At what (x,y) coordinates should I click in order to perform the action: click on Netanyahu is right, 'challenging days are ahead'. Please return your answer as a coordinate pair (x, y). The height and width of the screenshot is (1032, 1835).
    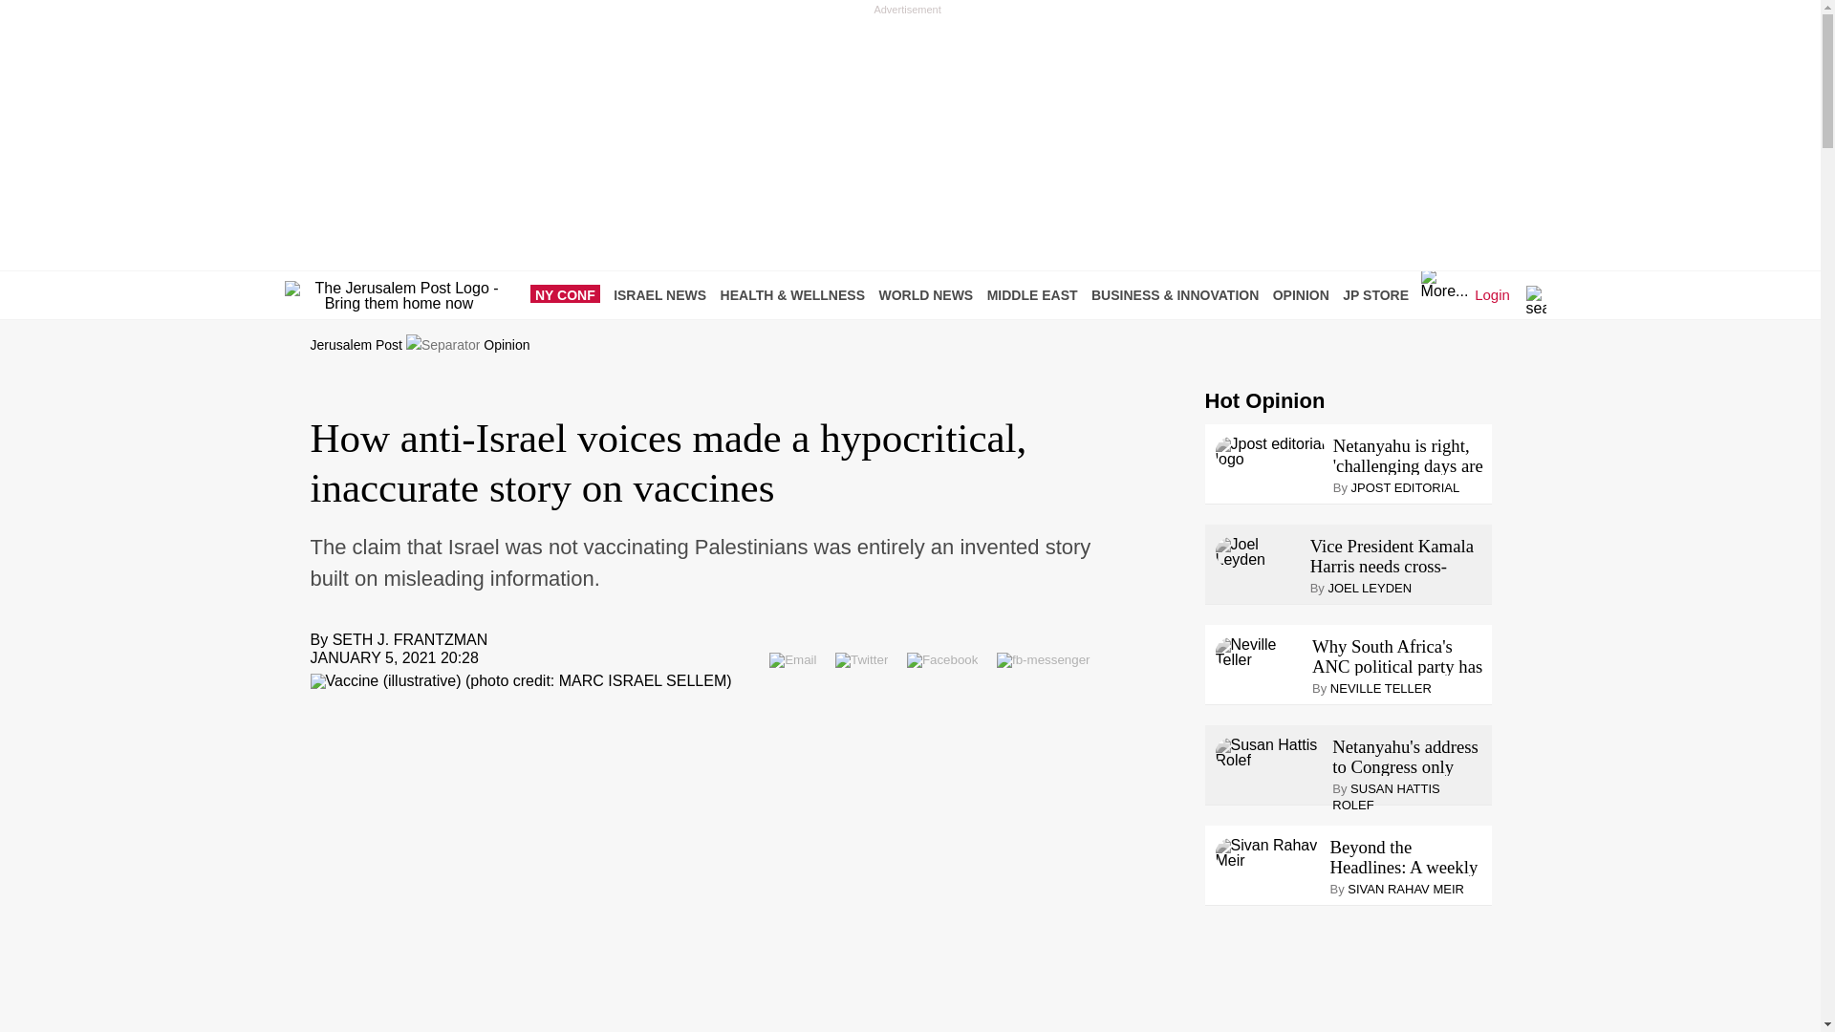
    Looking at the image, I should click on (1409, 455).